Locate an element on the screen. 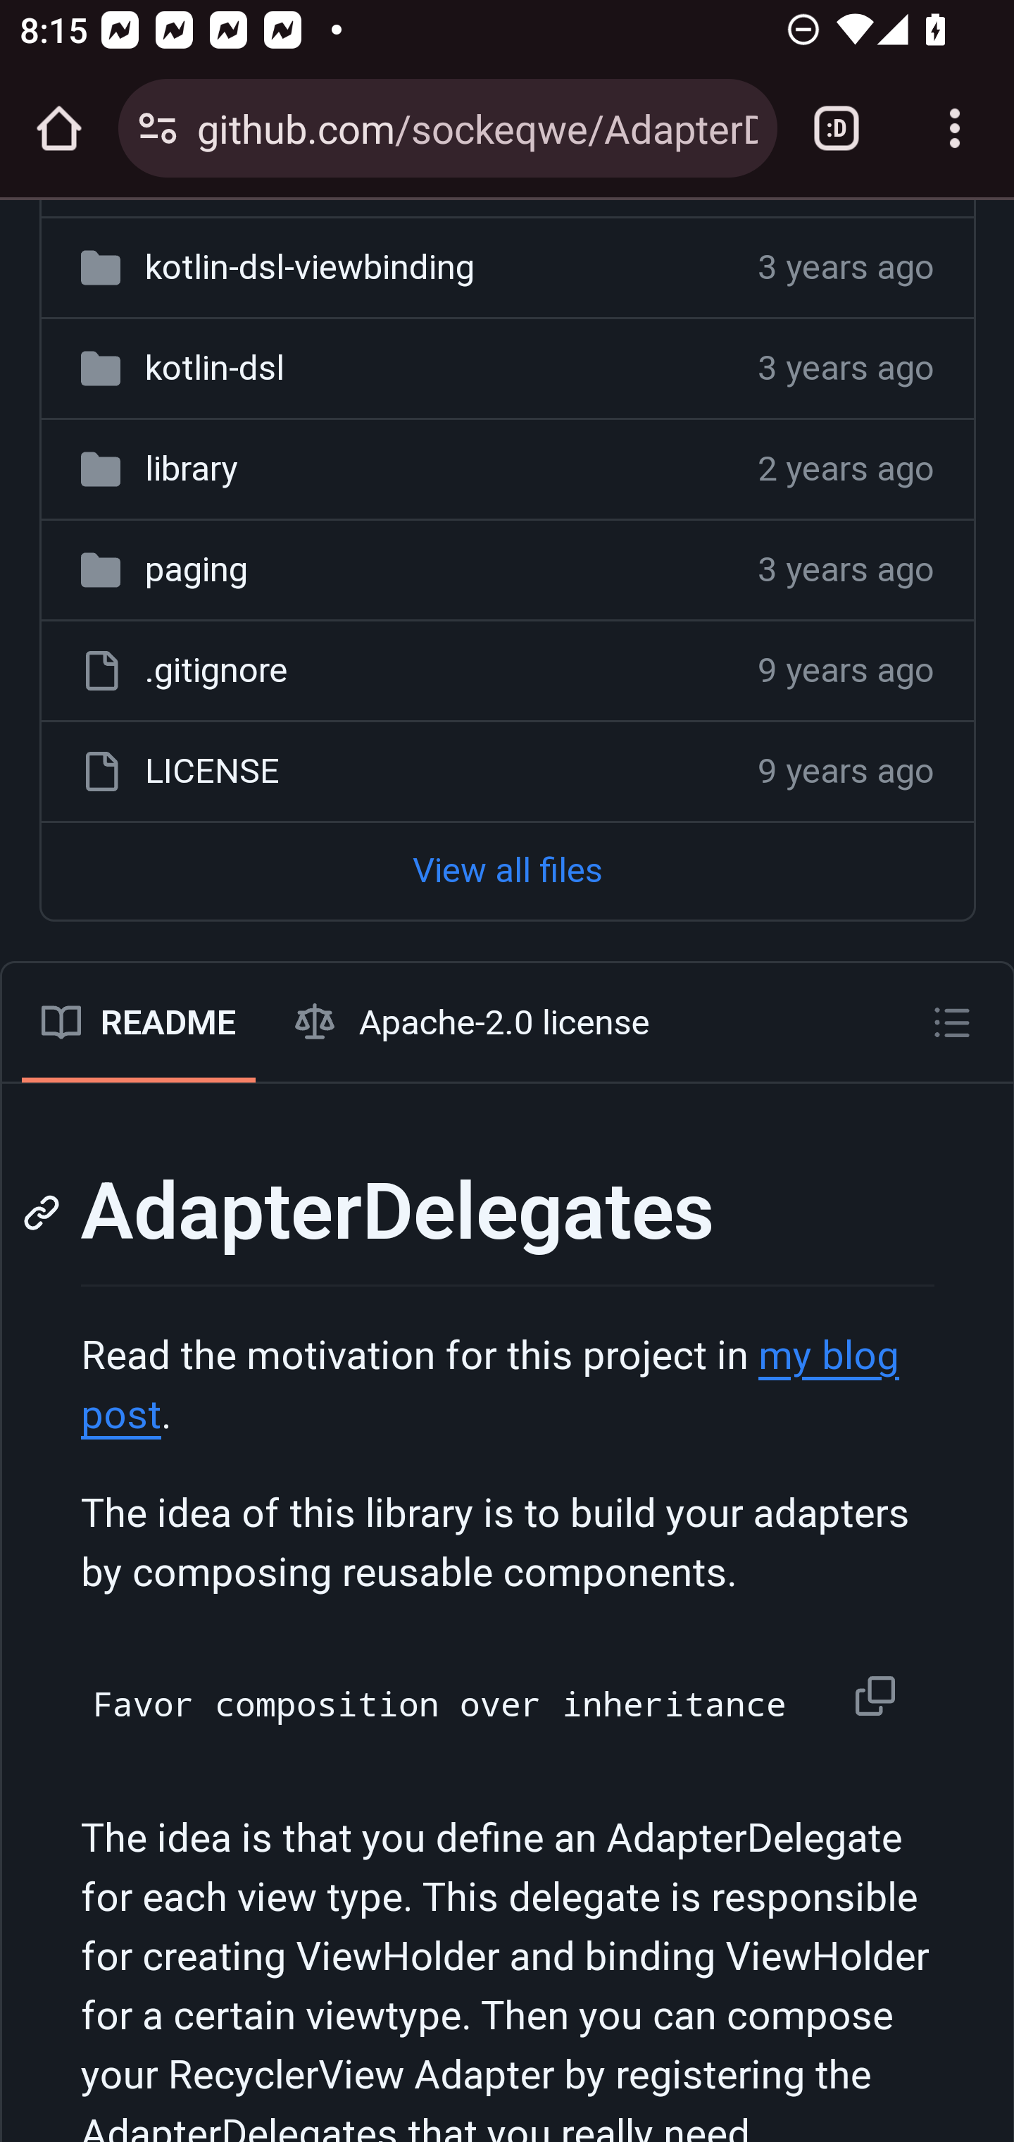 This screenshot has height=2142, width=1014. my blog post is located at coordinates (490, 1387).